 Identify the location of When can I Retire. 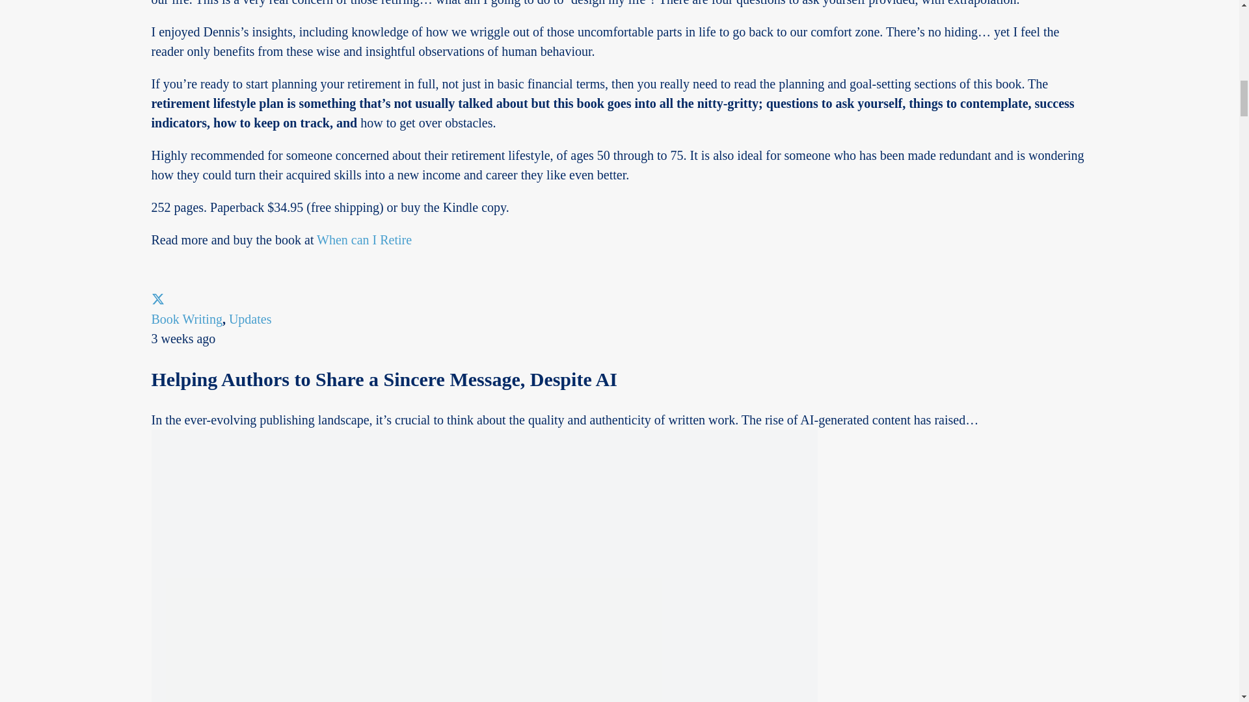
(364, 239).